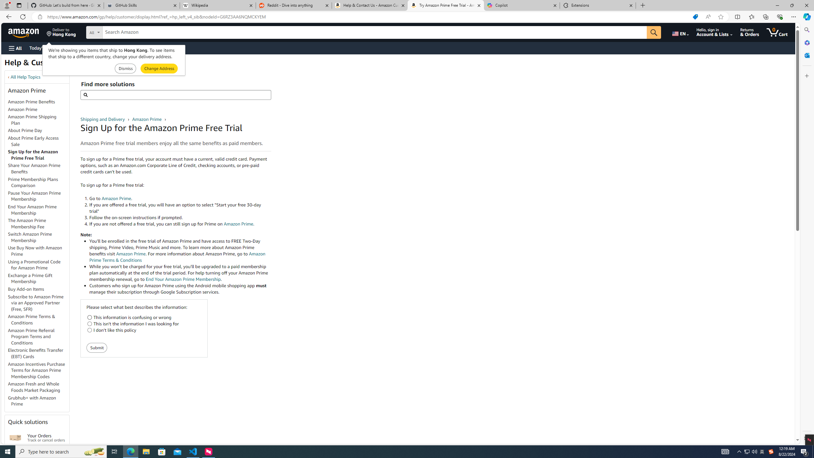  What do you see at coordinates (38, 210) in the screenshot?
I see `End Your Amazon Prime Membership` at bounding box center [38, 210].